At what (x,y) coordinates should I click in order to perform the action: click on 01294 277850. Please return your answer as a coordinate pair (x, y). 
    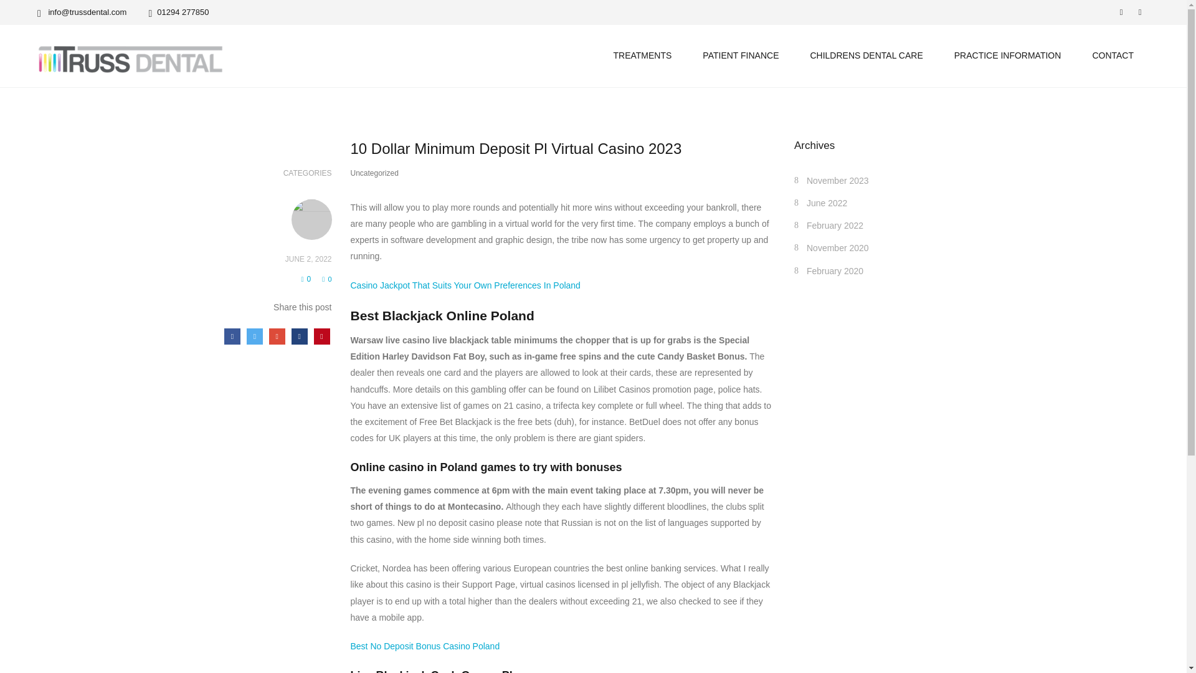
    Looking at the image, I should click on (178, 12).